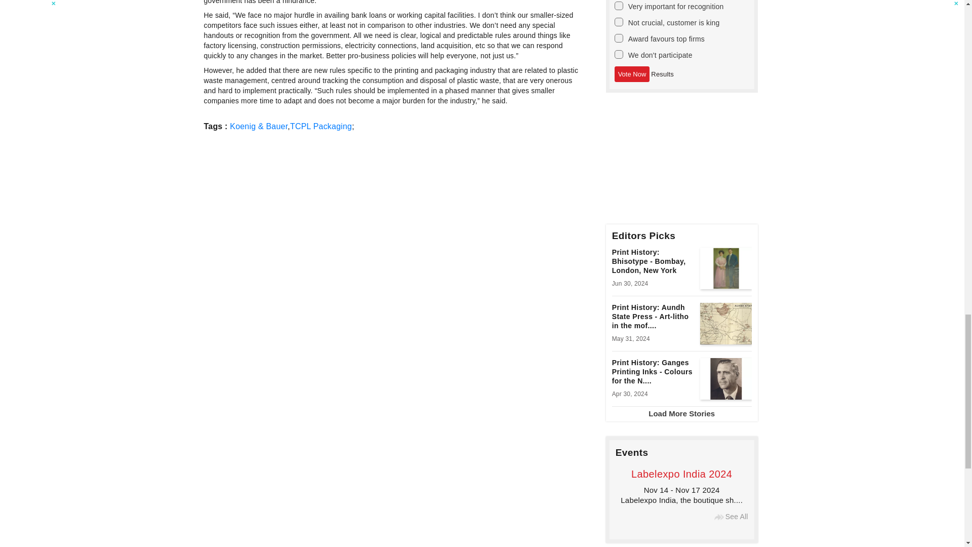  Describe the element at coordinates (321, 126) in the screenshot. I see `TCPL Packaging` at that location.